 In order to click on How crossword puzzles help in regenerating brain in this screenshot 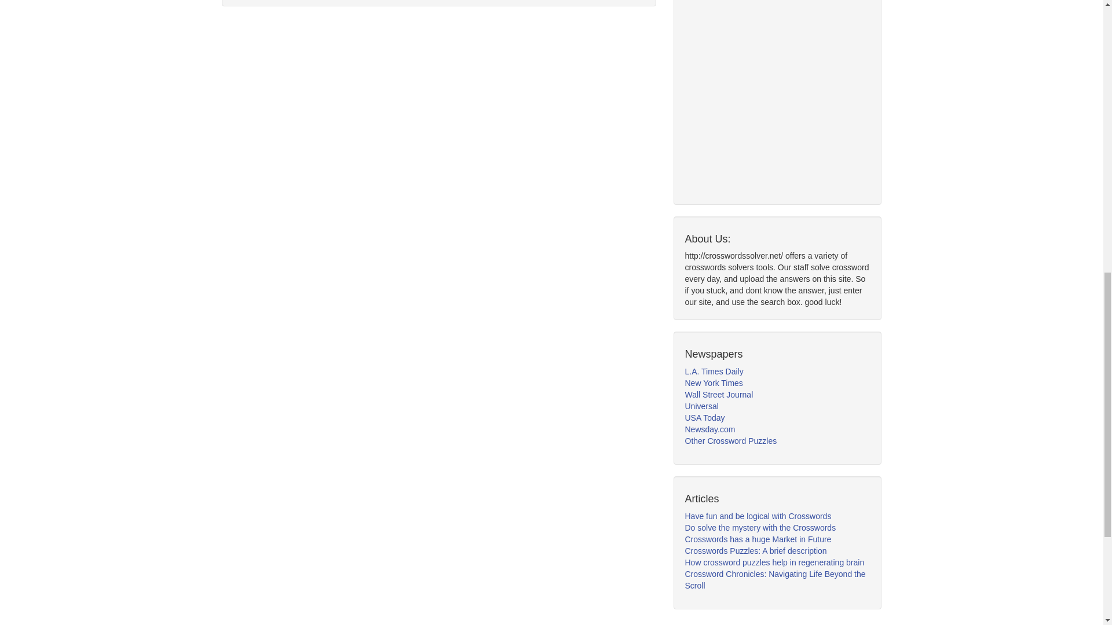, I will do `click(774, 562)`.